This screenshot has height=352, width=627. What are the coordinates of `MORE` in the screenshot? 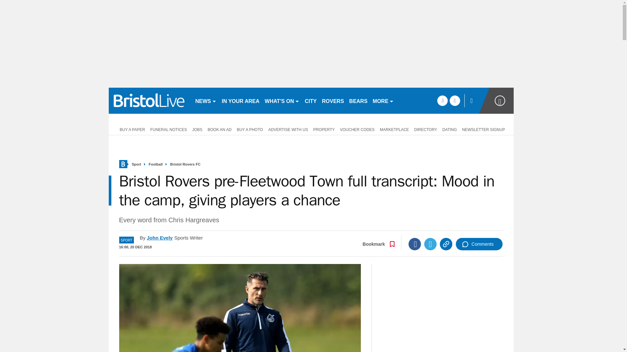 It's located at (383, 100).